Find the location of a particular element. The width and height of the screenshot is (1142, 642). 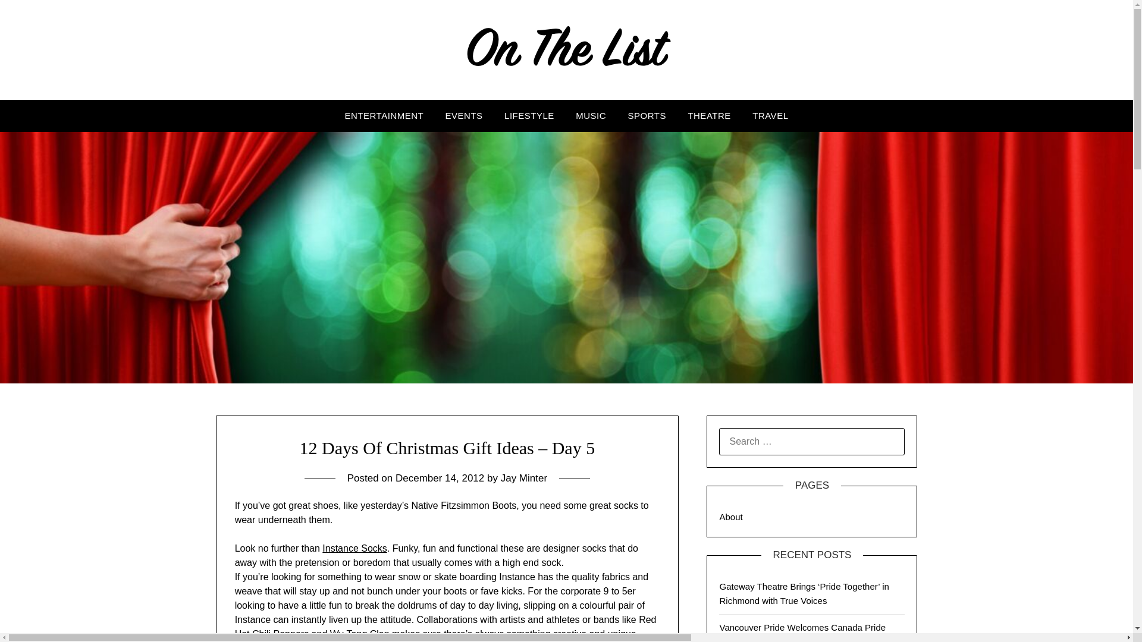

Search is located at coordinates (30, 17).